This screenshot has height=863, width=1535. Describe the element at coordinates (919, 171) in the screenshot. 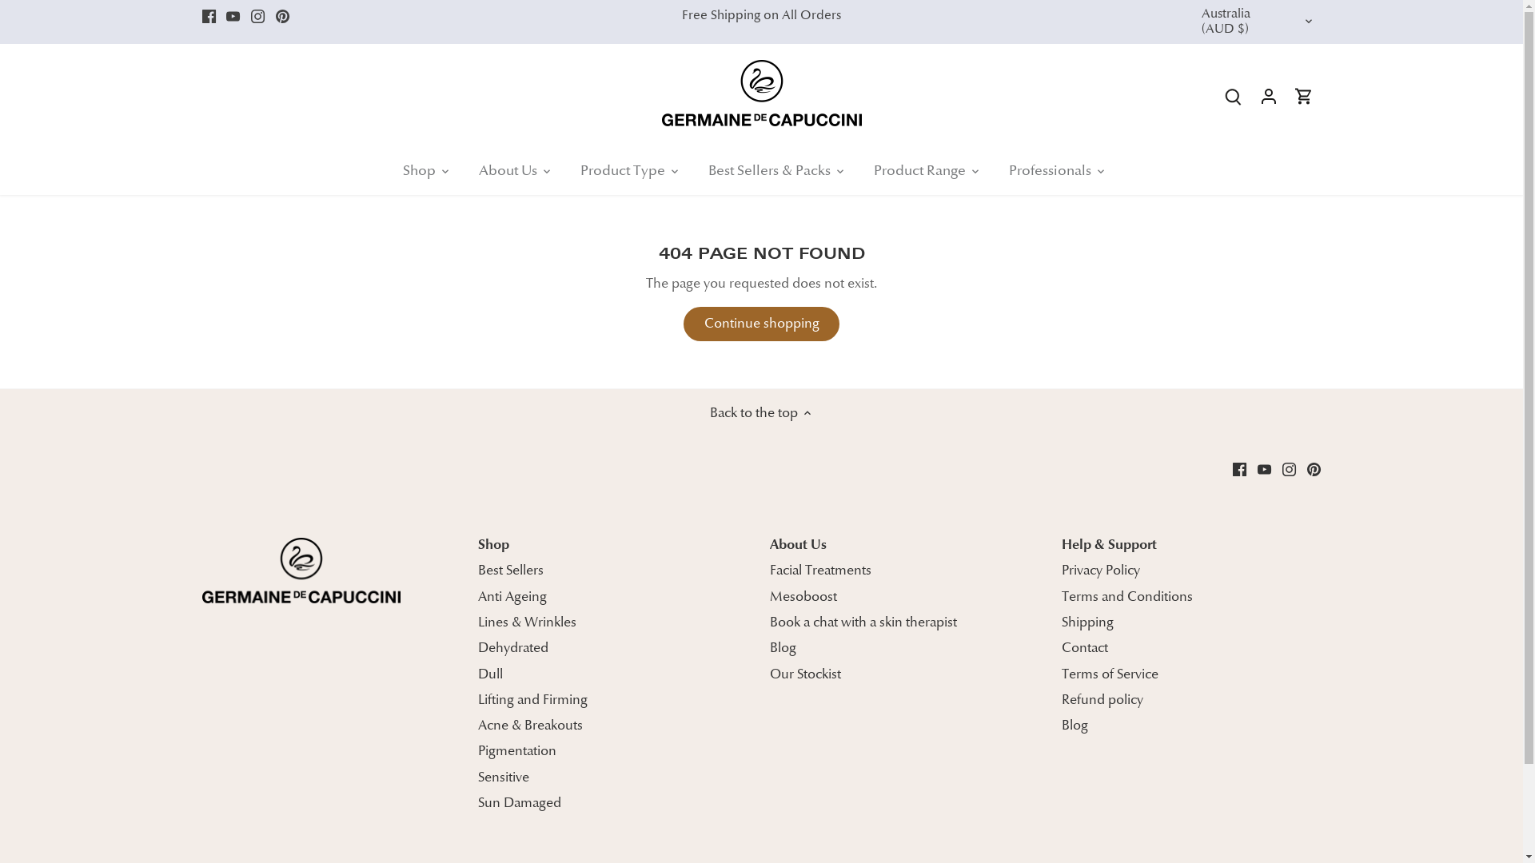

I see `Product Range` at that location.